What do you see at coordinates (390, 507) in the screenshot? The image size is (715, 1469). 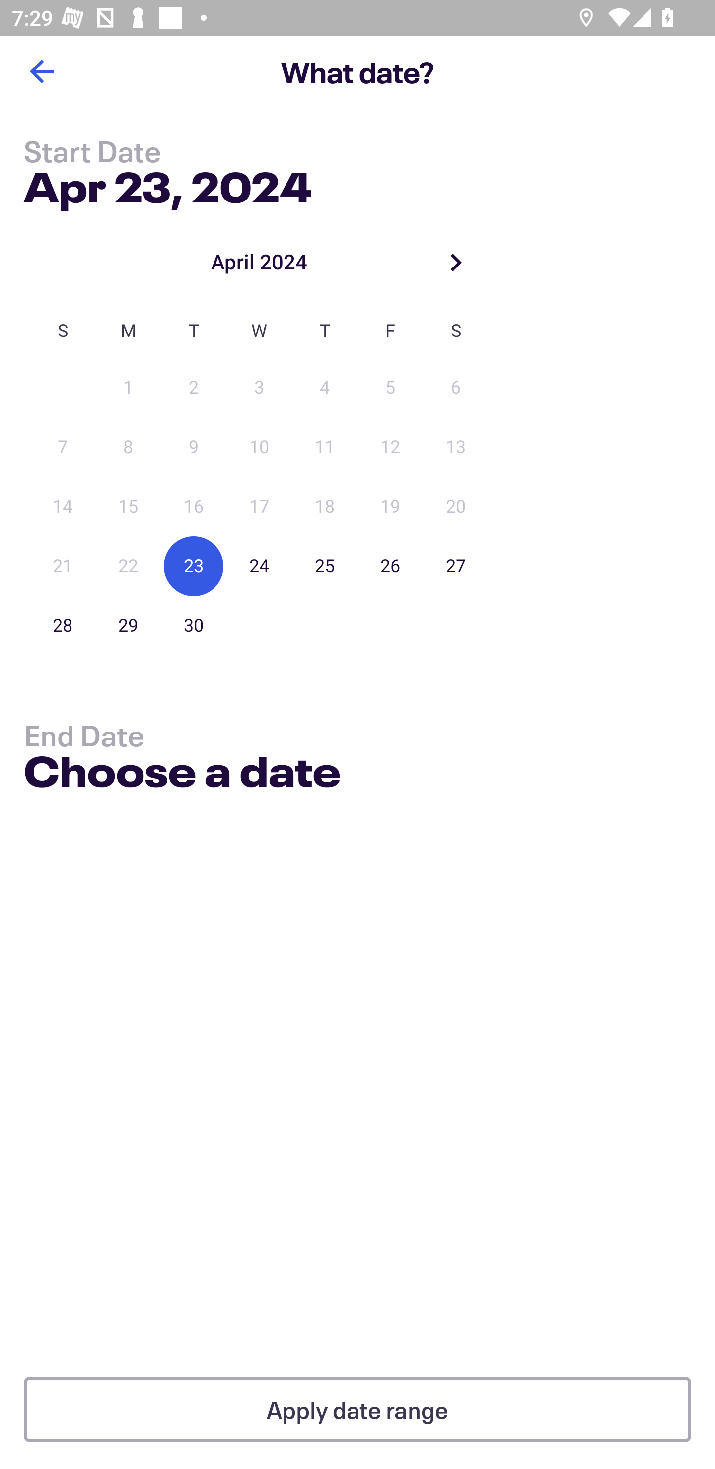 I see `19 19 April 2024` at bounding box center [390, 507].